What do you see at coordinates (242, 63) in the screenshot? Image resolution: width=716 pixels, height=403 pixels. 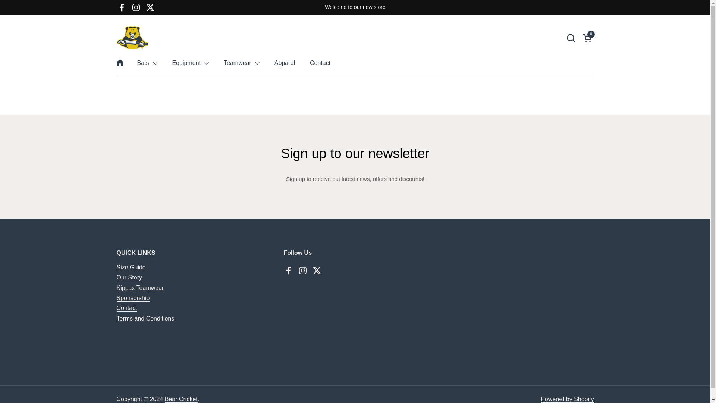 I see `Teamwear` at bounding box center [242, 63].